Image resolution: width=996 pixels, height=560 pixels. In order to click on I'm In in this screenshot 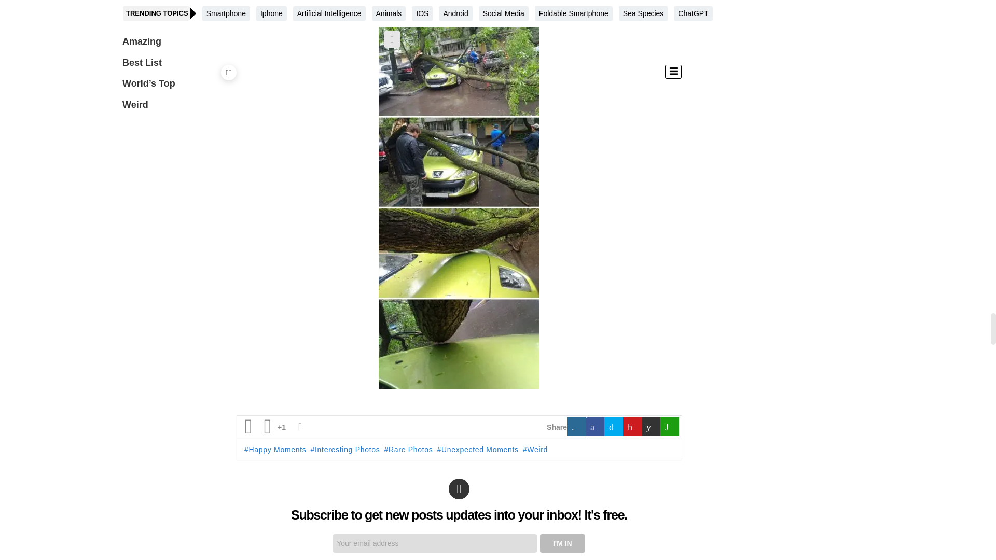, I will do `click(562, 543)`.